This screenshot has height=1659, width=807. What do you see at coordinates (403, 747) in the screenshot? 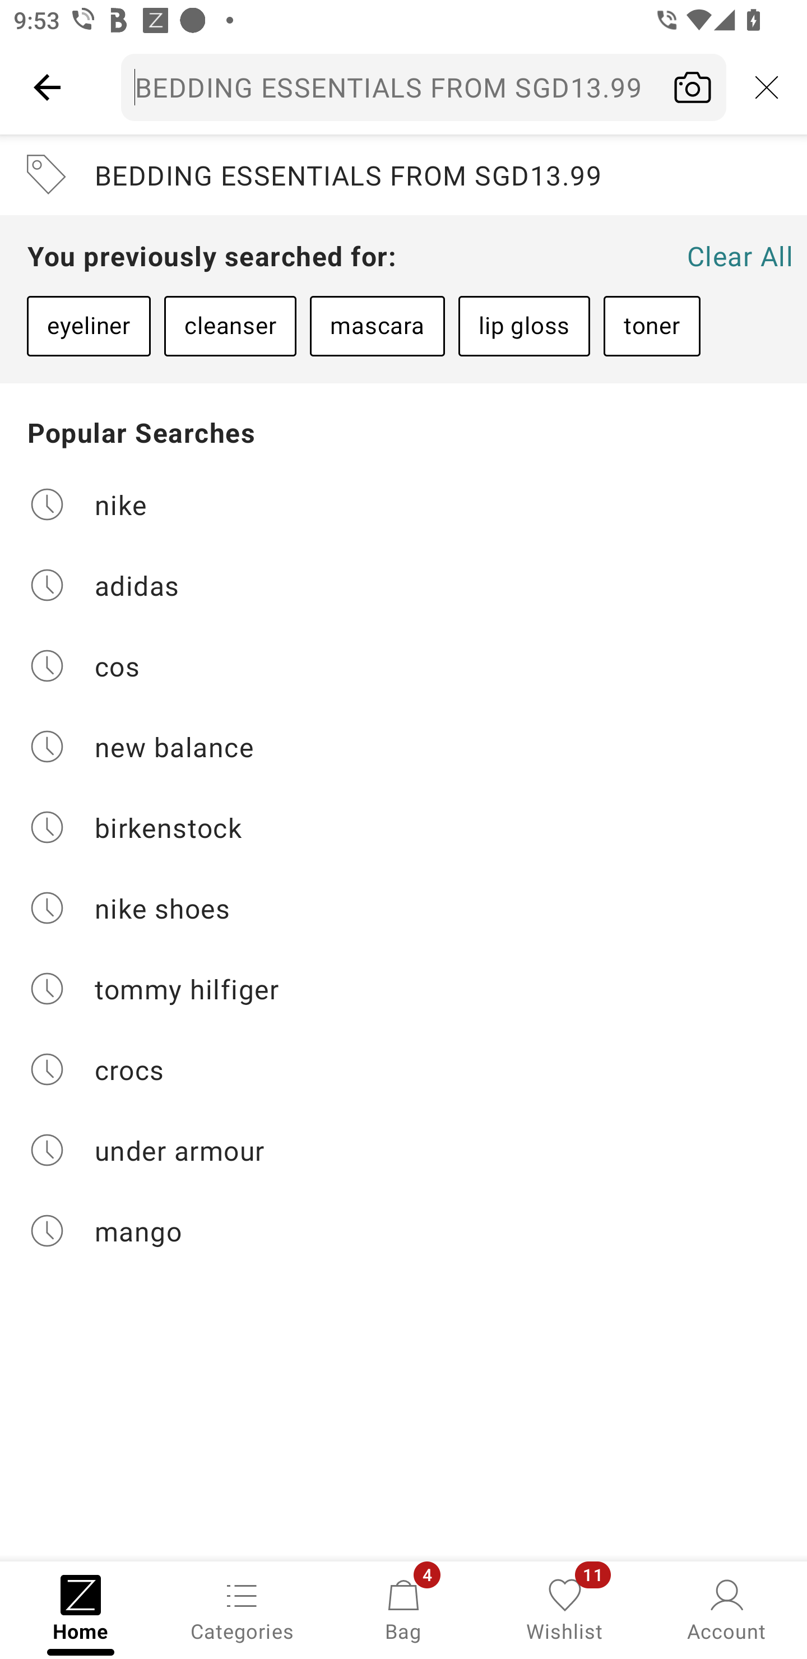
I see `new balance` at bounding box center [403, 747].